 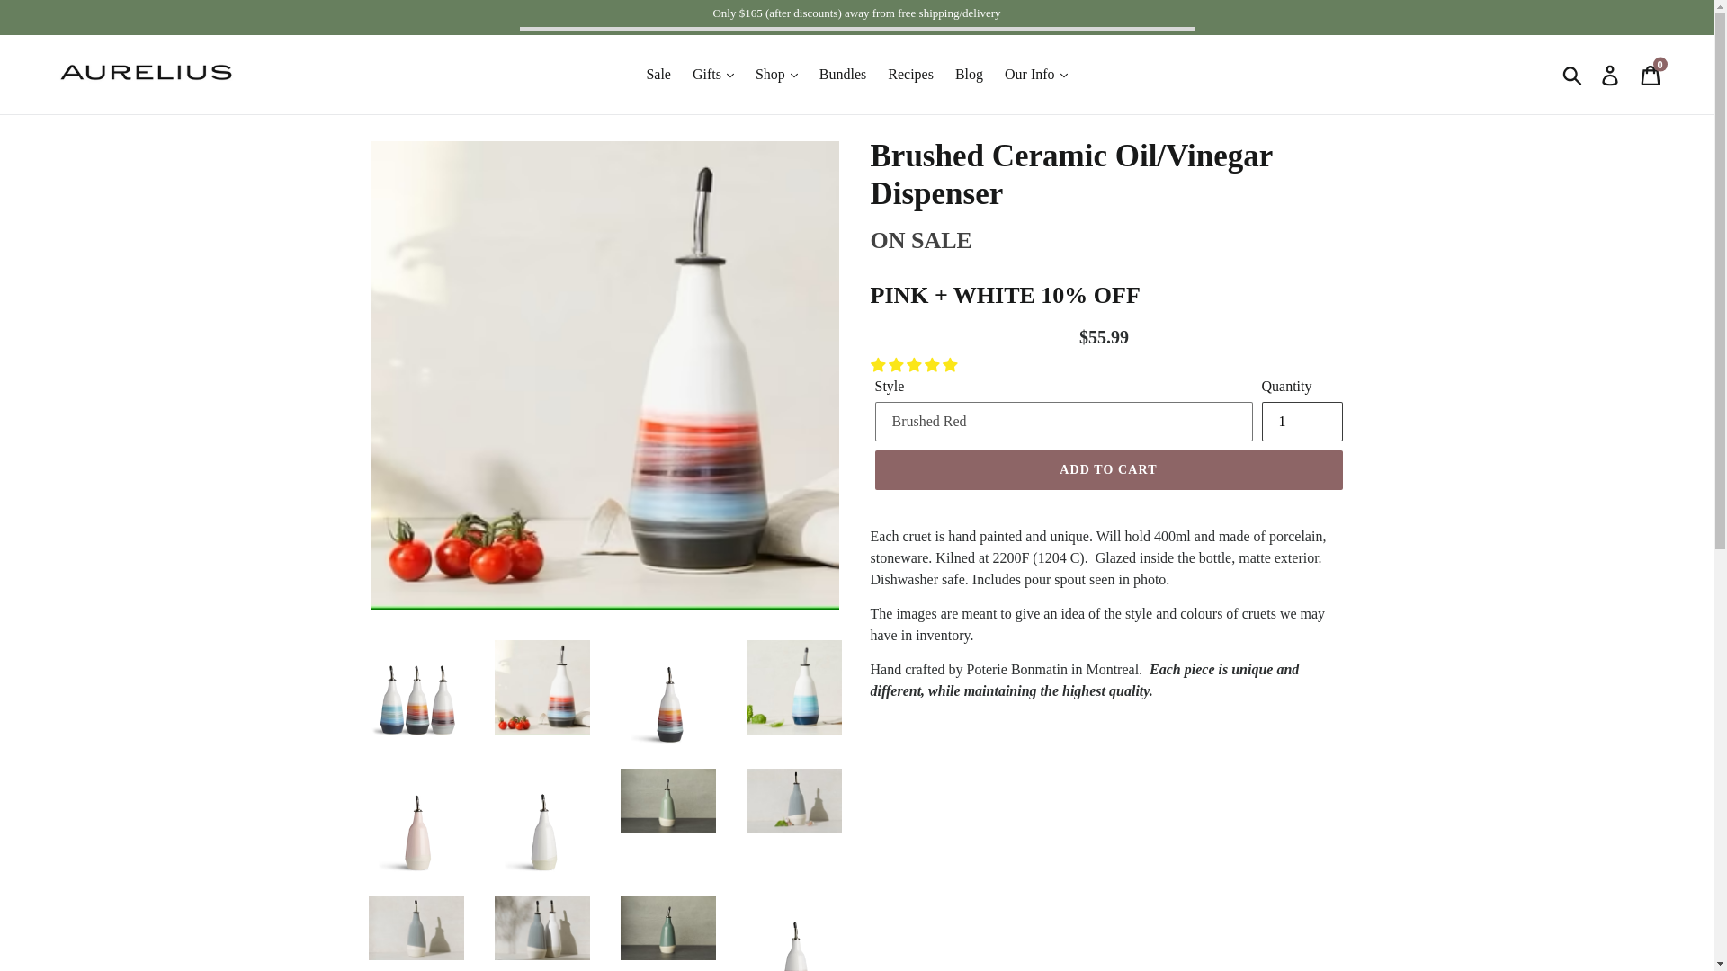 What do you see at coordinates (842, 75) in the screenshot?
I see `Recipes` at bounding box center [842, 75].